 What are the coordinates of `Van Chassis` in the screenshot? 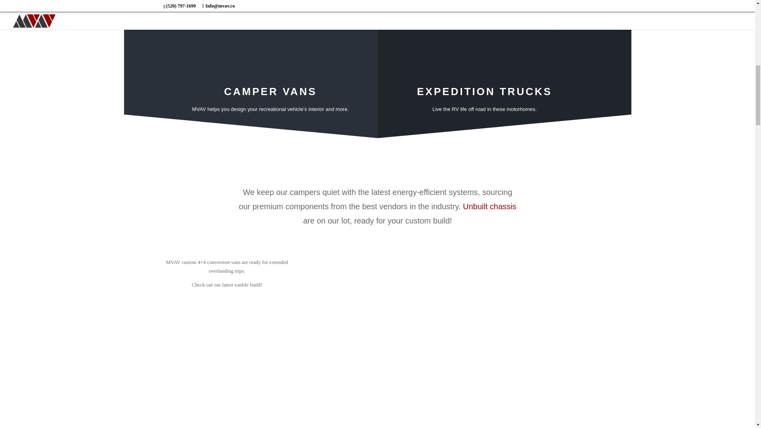 It's located at (489, 206).